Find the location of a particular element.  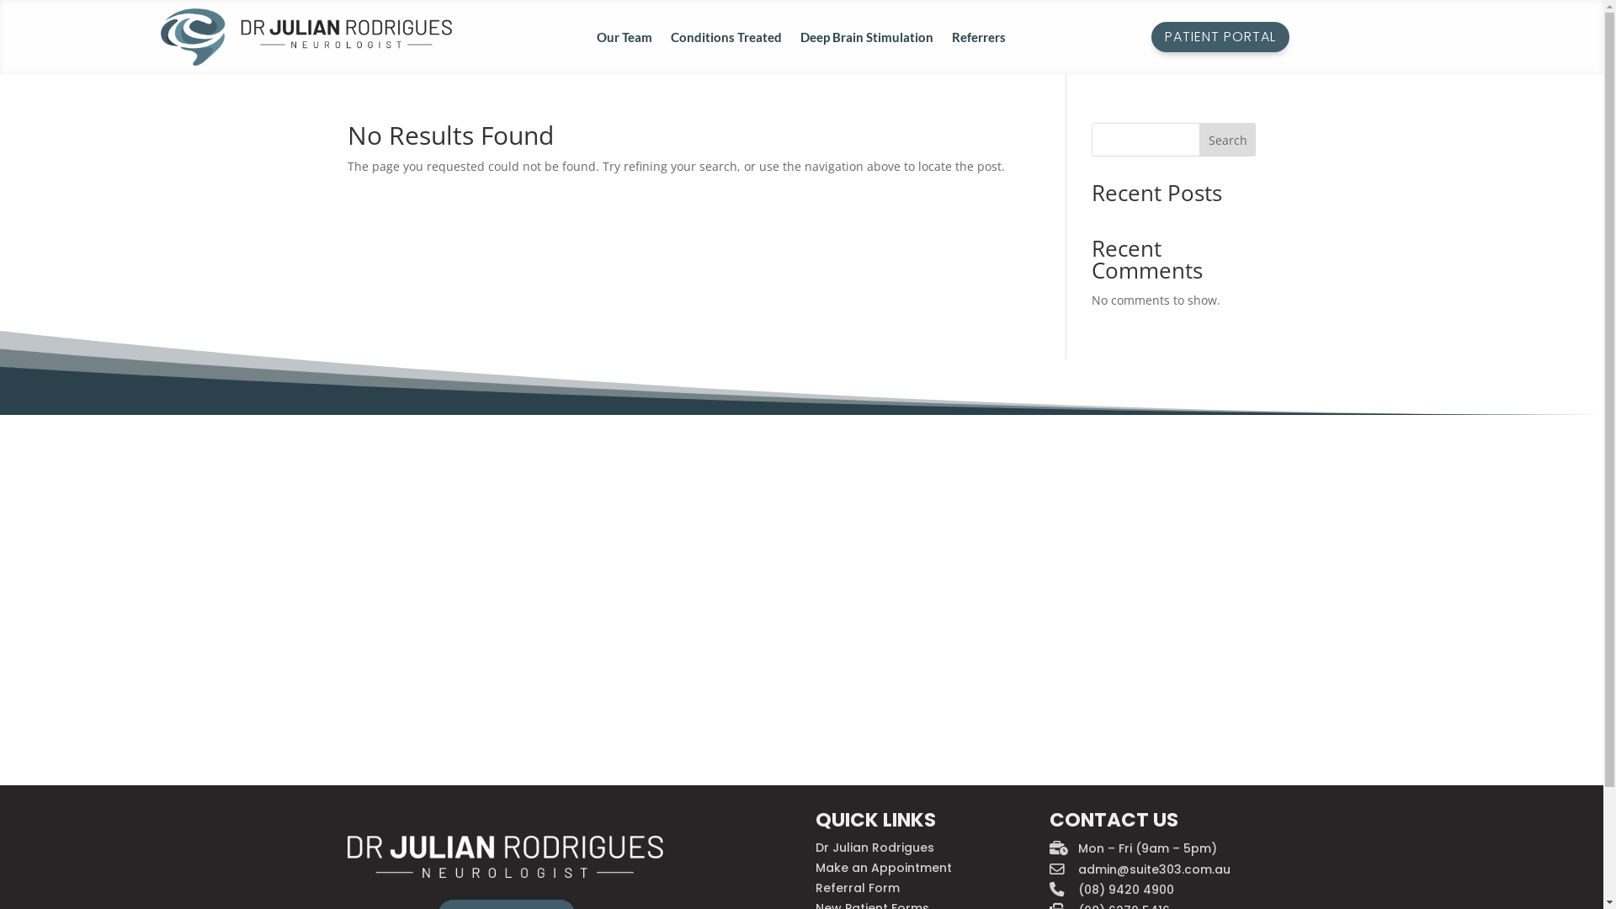

PATIENT PORTAL is located at coordinates (1220, 37).